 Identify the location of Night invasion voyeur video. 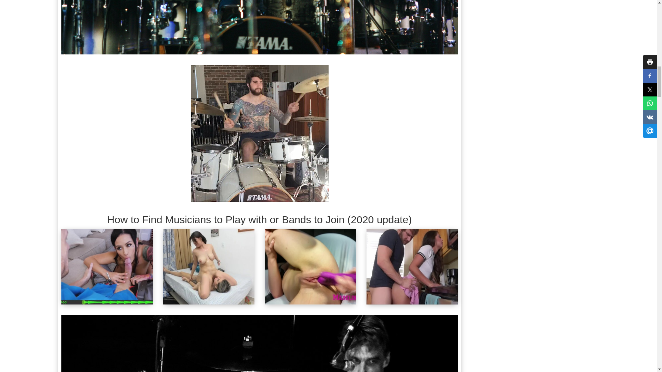
(260, 343).